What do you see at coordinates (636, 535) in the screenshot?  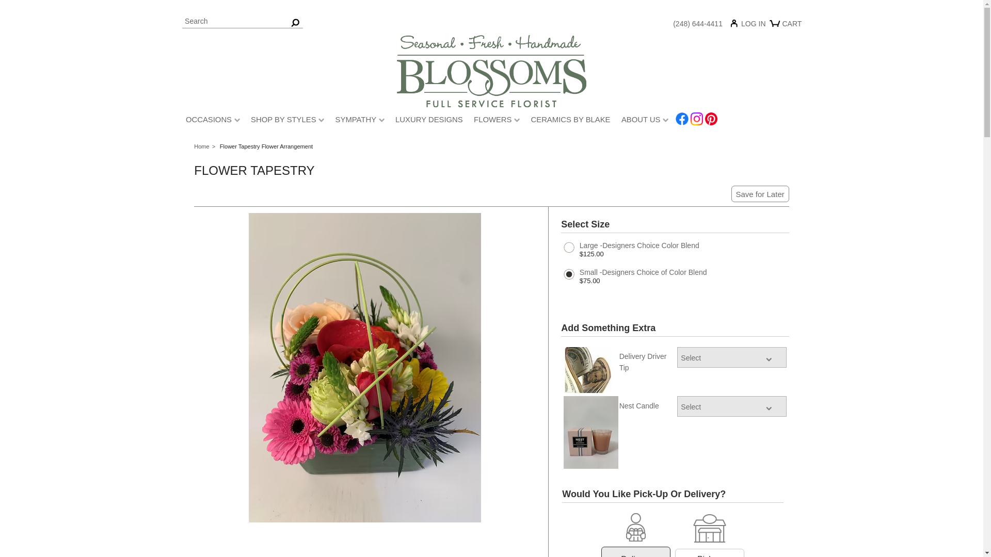 I see `on` at bounding box center [636, 535].